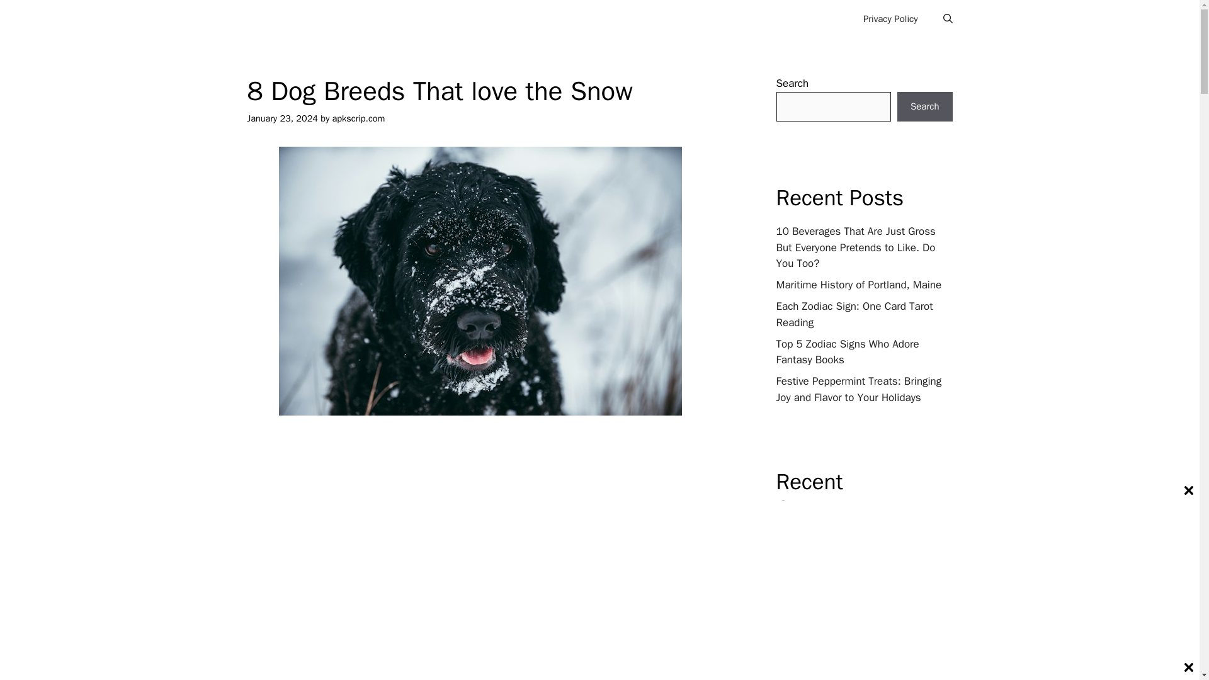 The width and height of the screenshot is (1209, 680). I want to click on Top 5 Zodiac Signs Who Adore Fantasy Books, so click(848, 352).